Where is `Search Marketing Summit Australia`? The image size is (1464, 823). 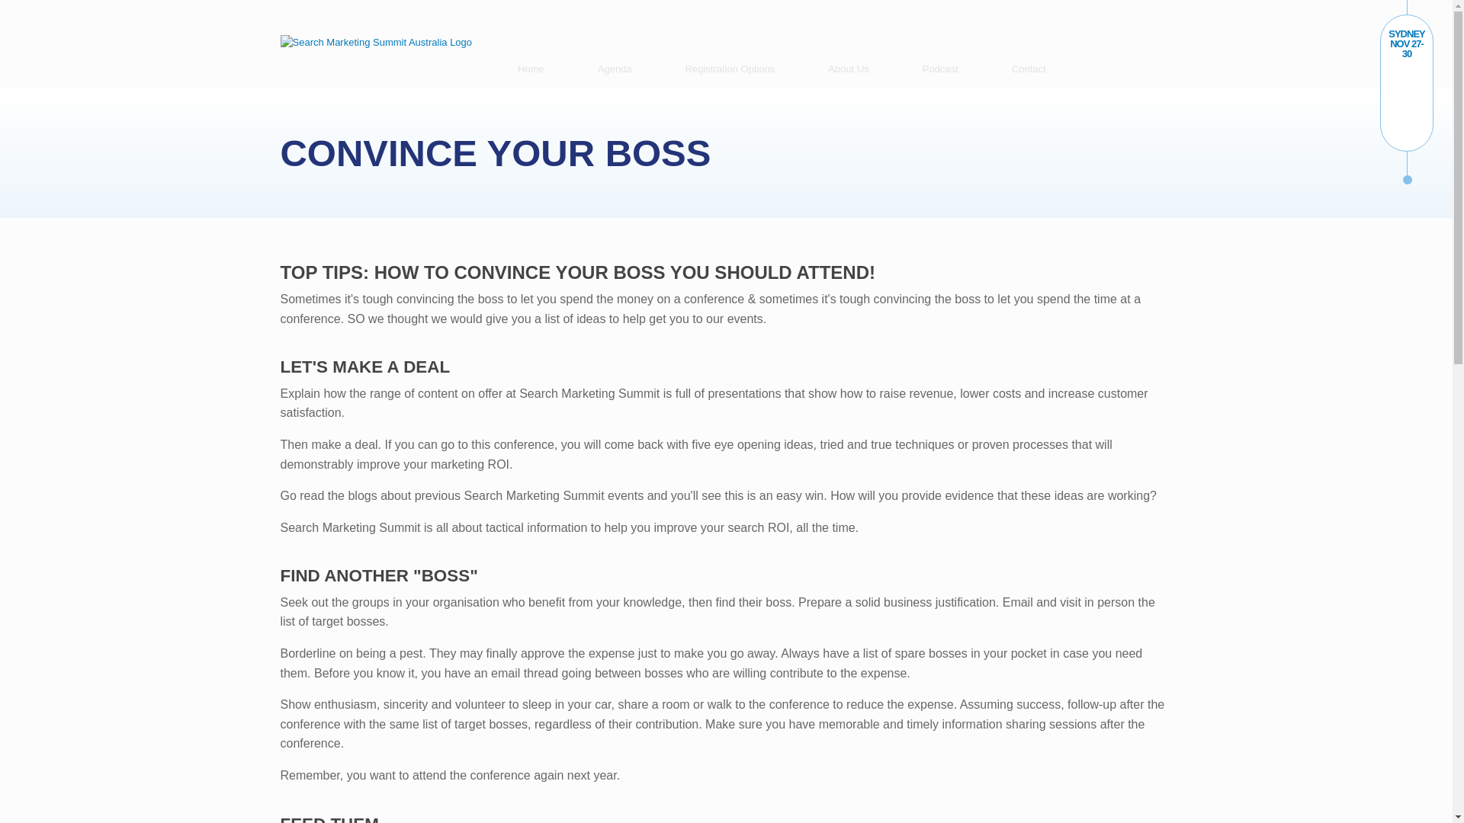 Search Marketing Summit Australia is located at coordinates (377, 41).